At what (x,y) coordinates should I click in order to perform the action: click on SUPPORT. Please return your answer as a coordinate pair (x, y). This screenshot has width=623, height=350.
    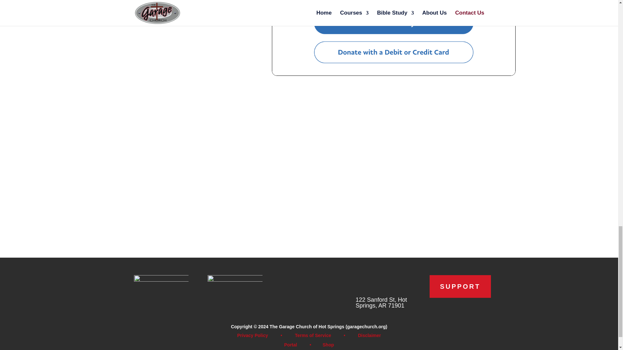
    Looking at the image, I should click on (460, 286).